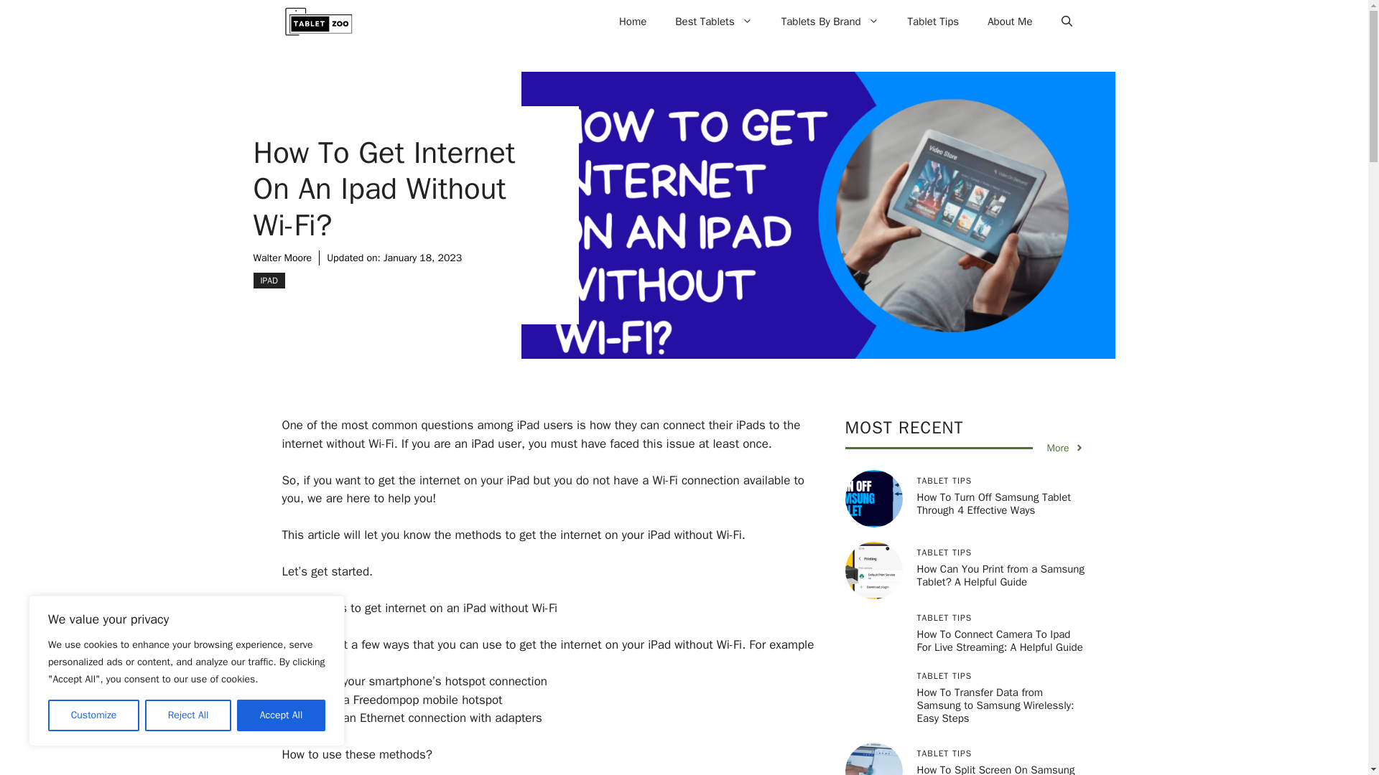 The height and width of the screenshot is (775, 1379). Describe the element at coordinates (282, 715) in the screenshot. I see `Accept All` at that location.